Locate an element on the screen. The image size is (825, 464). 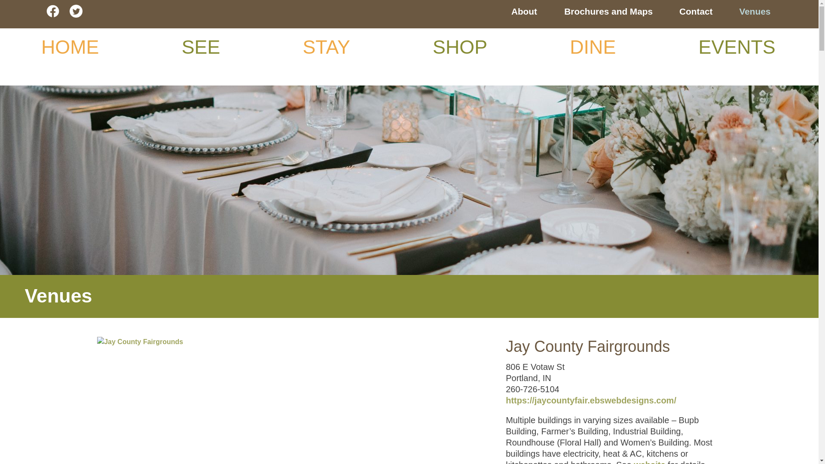
EVENTS is located at coordinates (737, 46).